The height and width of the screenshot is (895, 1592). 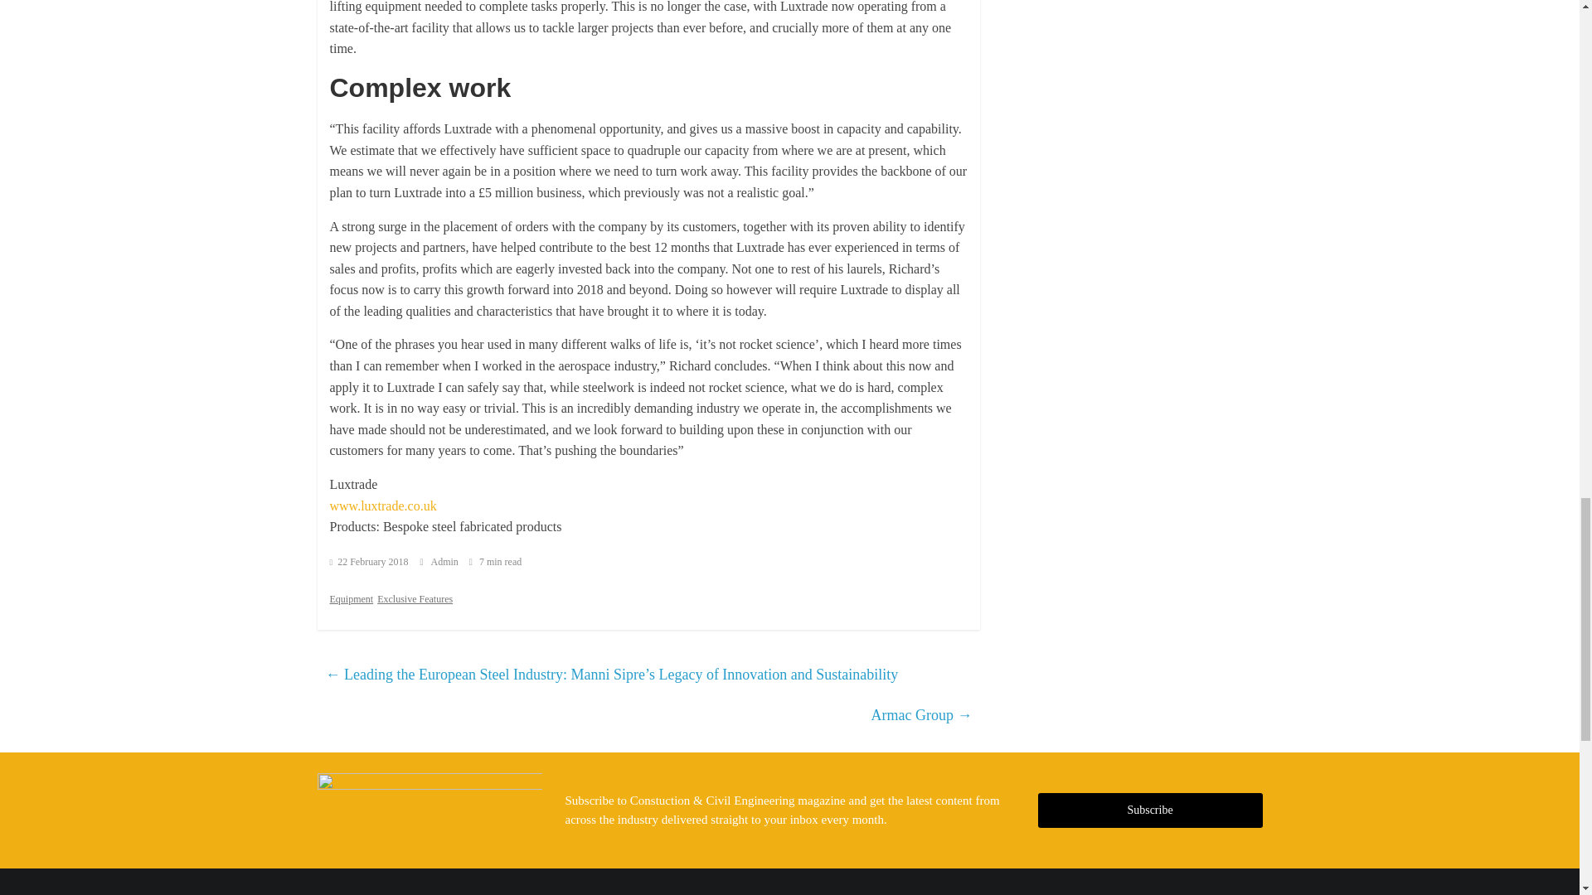 What do you see at coordinates (383, 506) in the screenshot?
I see `www.luxtrade.co.uk` at bounding box center [383, 506].